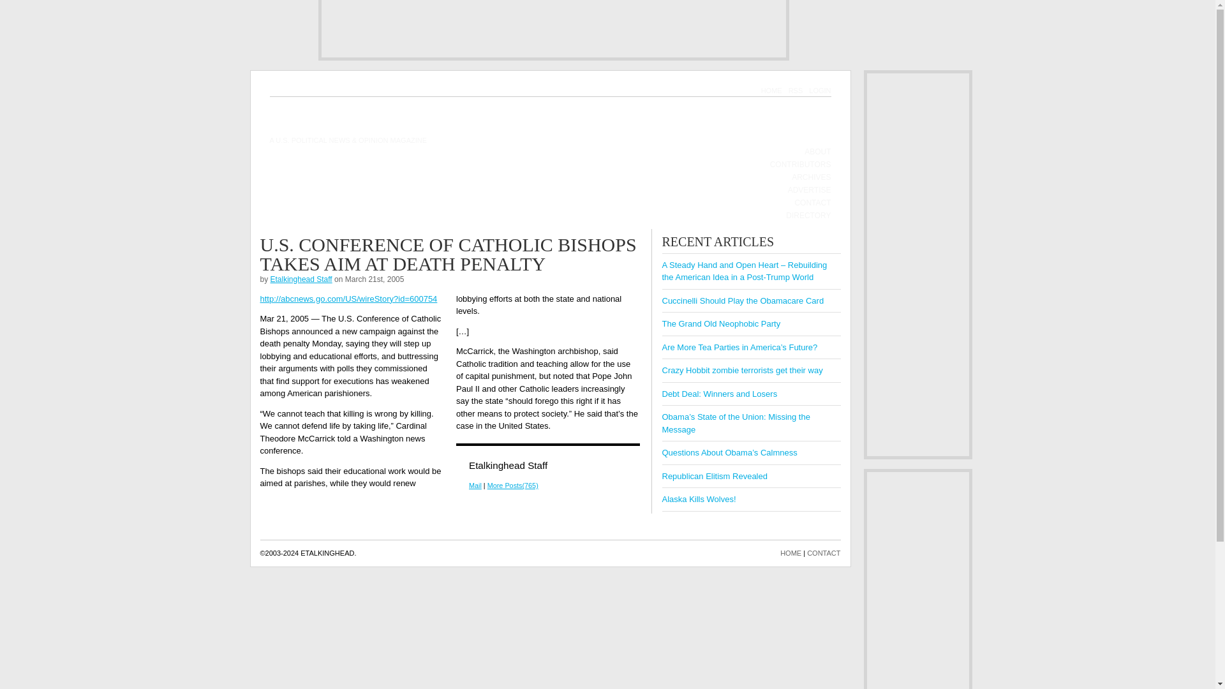 This screenshot has width=1225, height=689. Describe the element at coordinates (771, 91) in the screenshot. I see `HOME` at that location.